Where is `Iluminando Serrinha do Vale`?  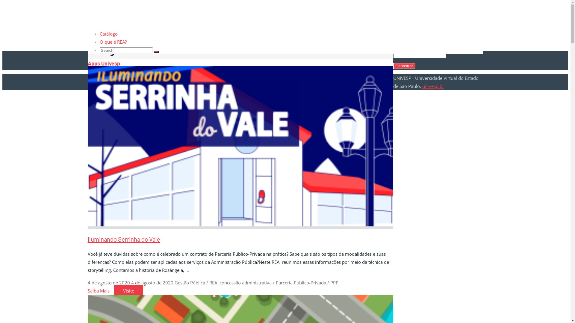
Iluminando Serrinha do Vale is located at coordinates (240, 225).